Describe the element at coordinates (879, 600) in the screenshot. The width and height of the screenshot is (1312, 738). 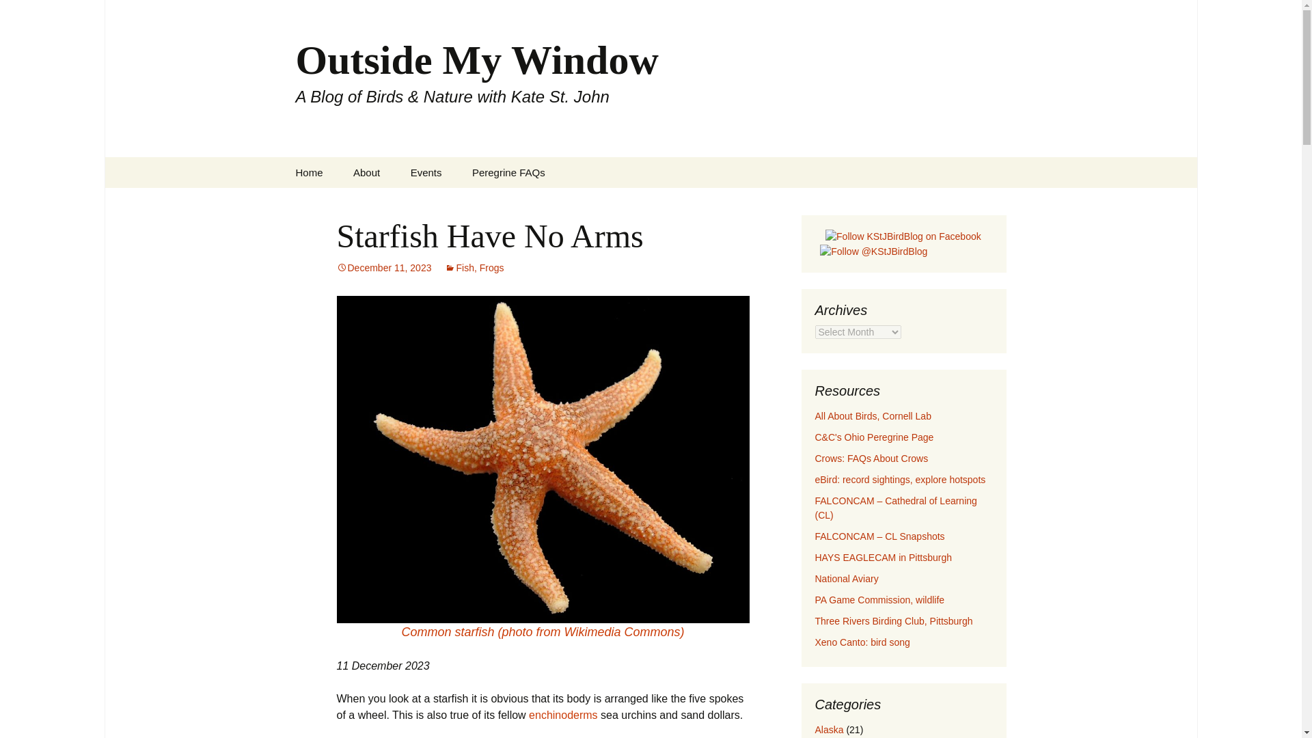
I see `PGC wildlife link` at that location.